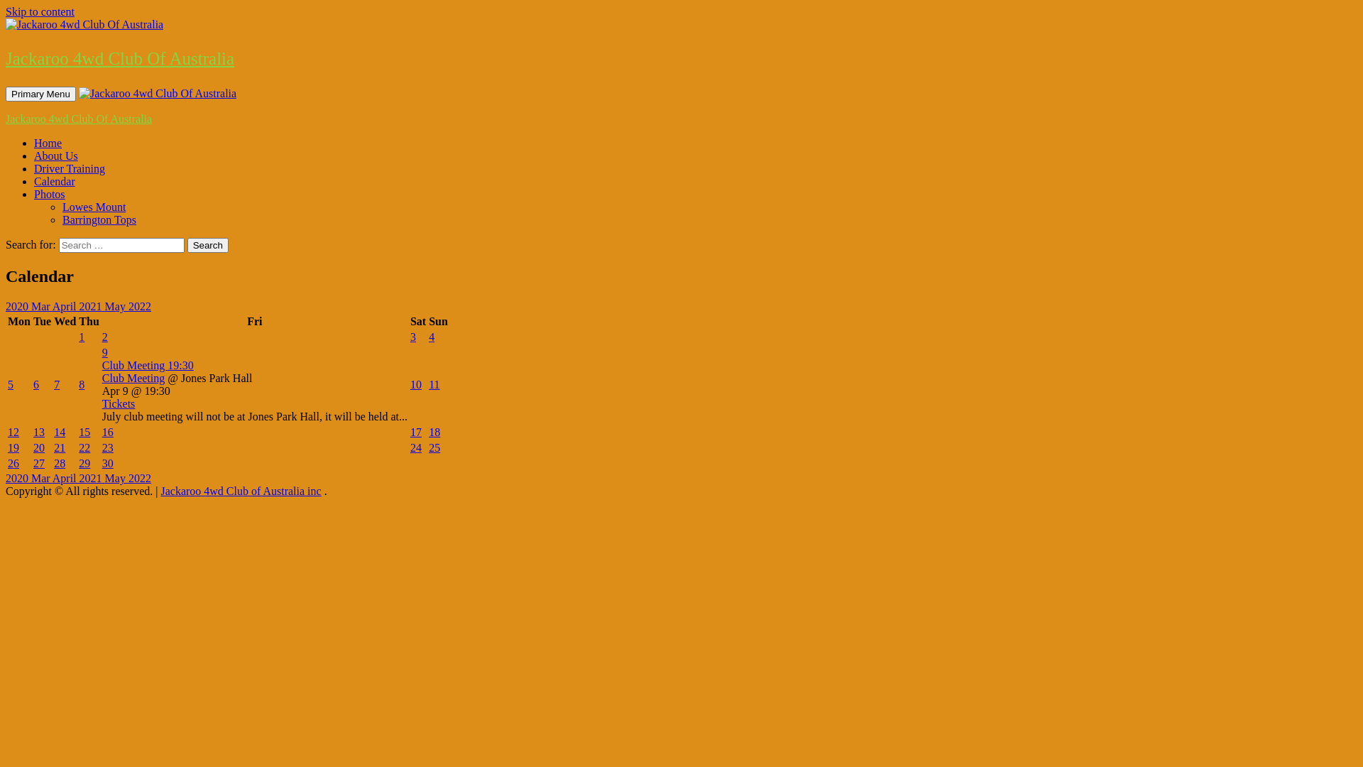 The image size is (1363, 767). Describe the element at coordinates (79, 119) in the screenshot. I see `Jackaroo 4wd Club Of Australia` at that location.